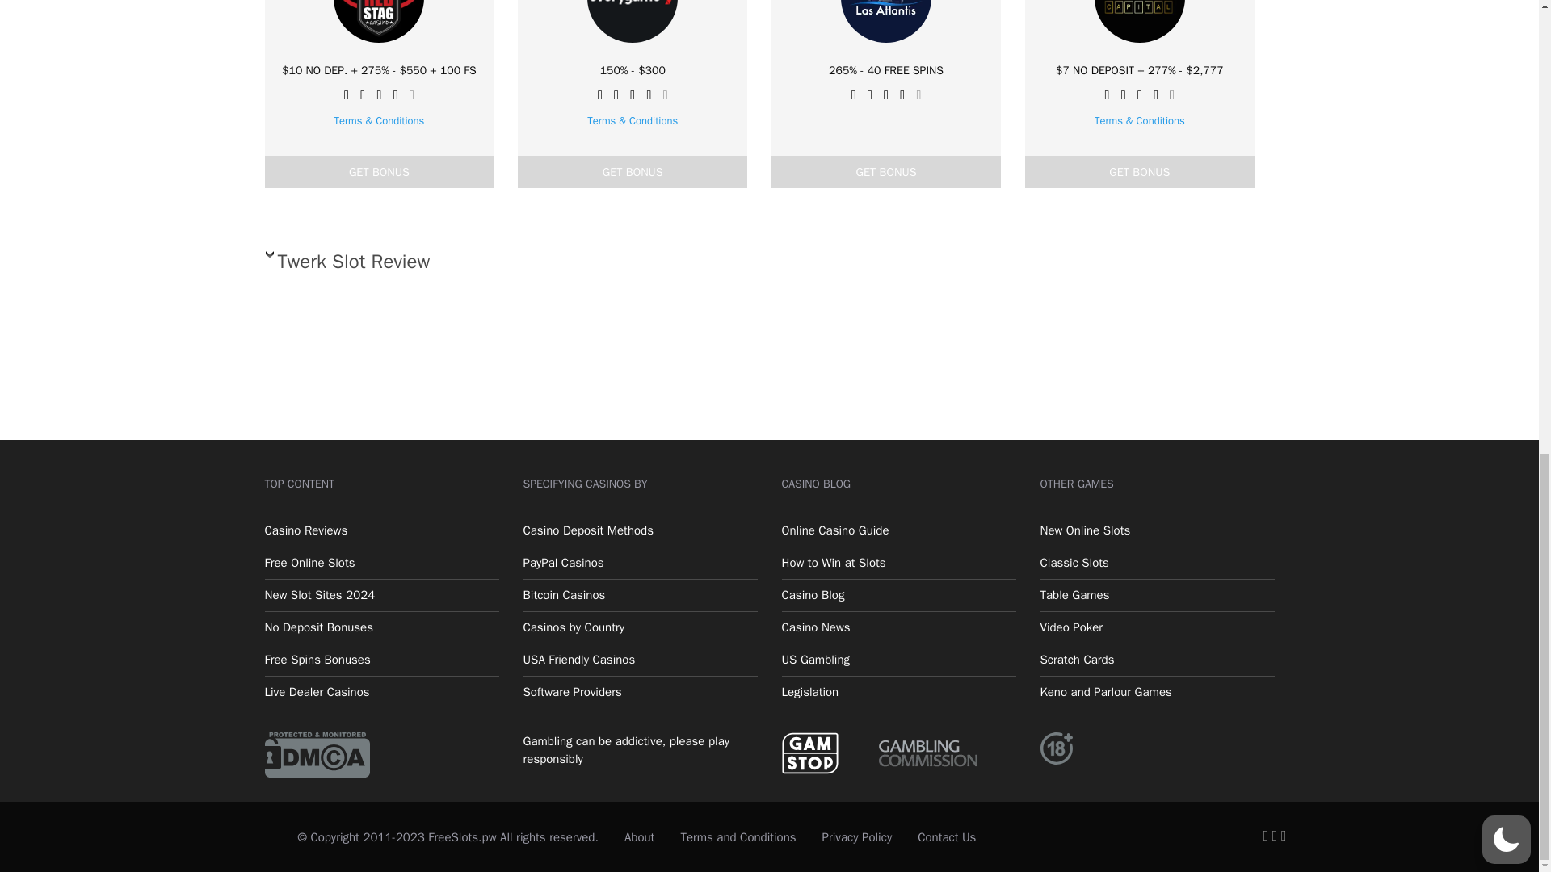 This screenshot has width=1551, height=872. Describe the element at coordinates (630, 266) in the screenshot. I see `Twerk Slot Review` at that location.